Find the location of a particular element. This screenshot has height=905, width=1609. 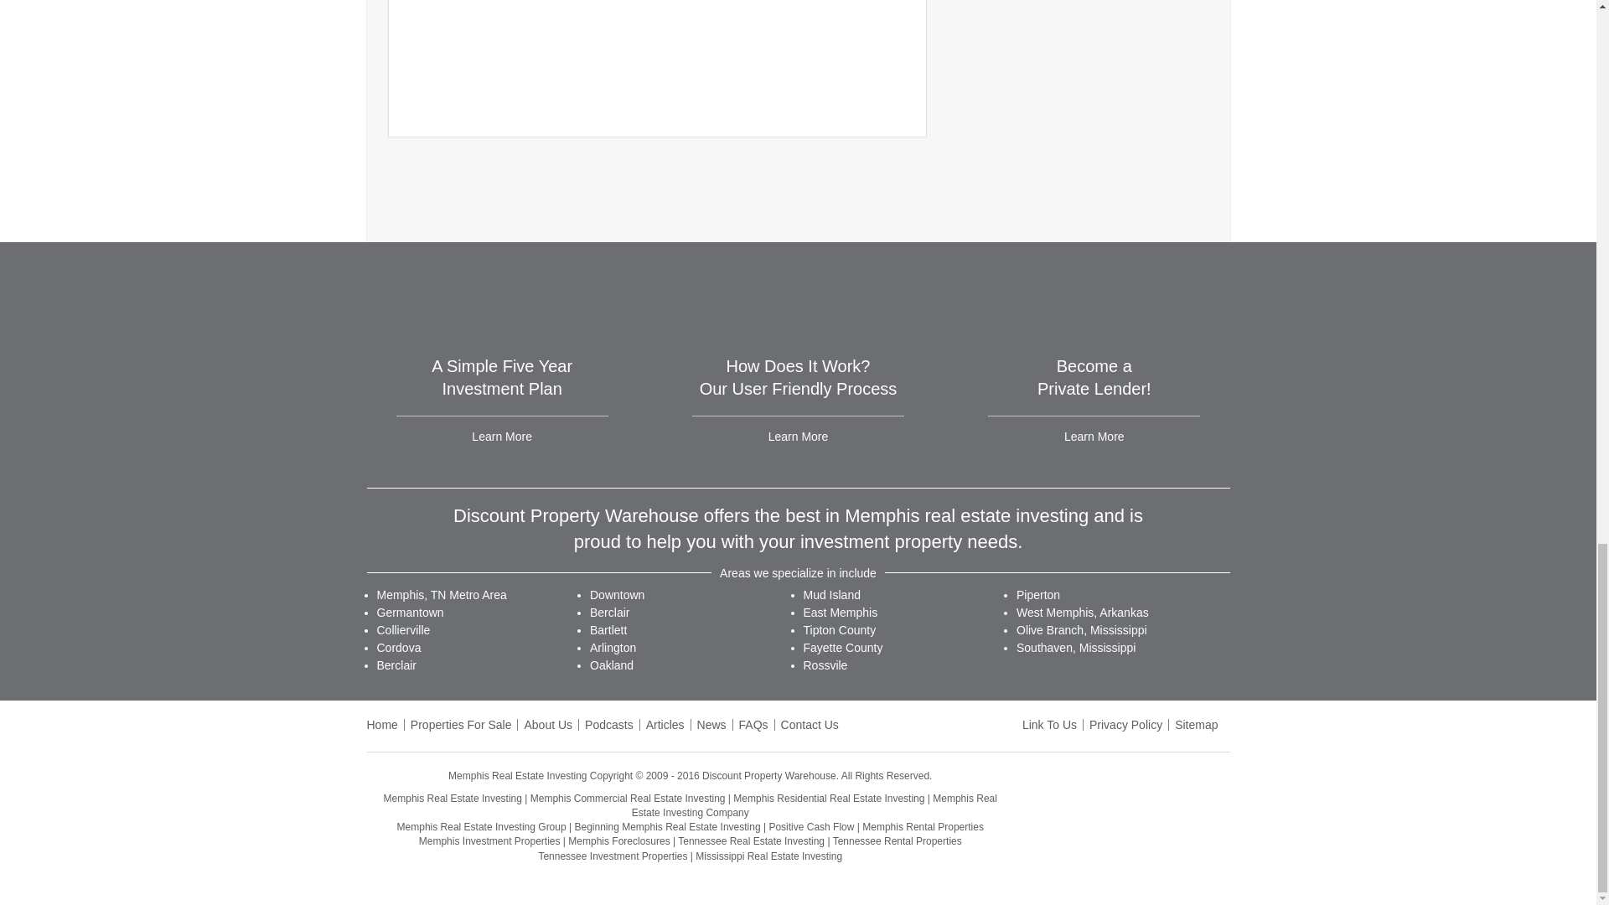

Memphis Residential Real Estate Investing is located at coordinates (828, 799).